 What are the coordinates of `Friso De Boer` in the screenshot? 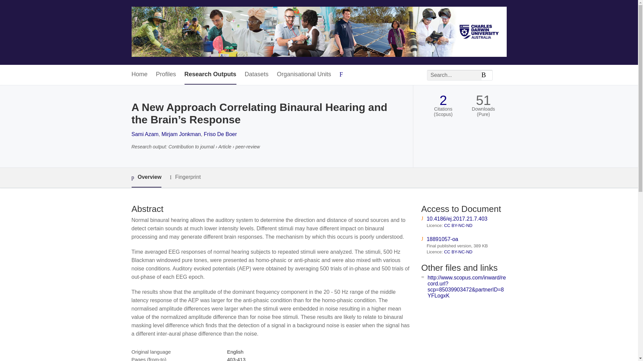 It's located at (220, 134).